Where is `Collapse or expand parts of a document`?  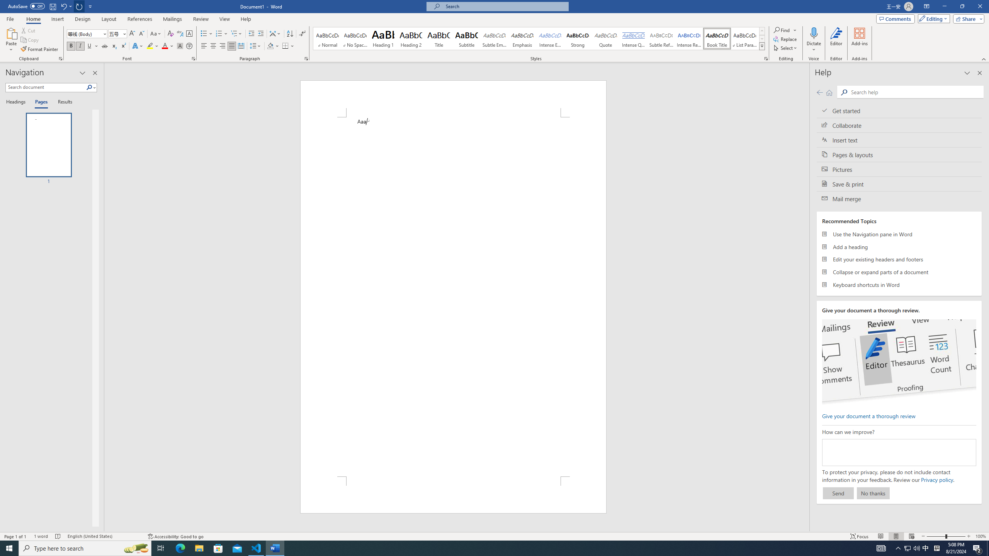 Collapse or expand parts of a document is located at coordinates (899, 272).